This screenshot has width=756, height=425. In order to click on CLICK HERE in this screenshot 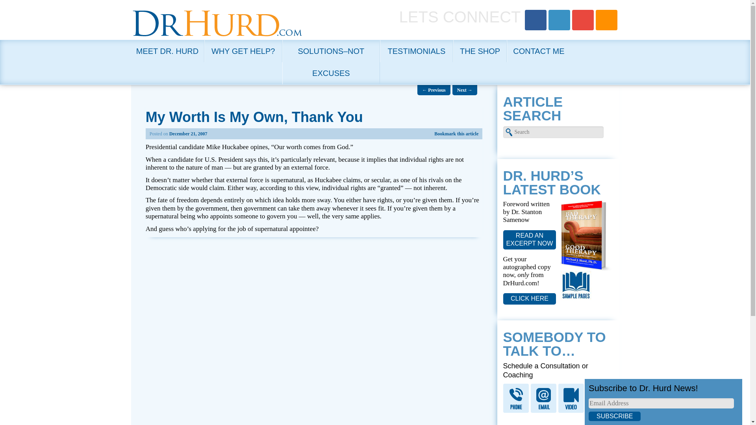, I will do `click(530, 299)`.